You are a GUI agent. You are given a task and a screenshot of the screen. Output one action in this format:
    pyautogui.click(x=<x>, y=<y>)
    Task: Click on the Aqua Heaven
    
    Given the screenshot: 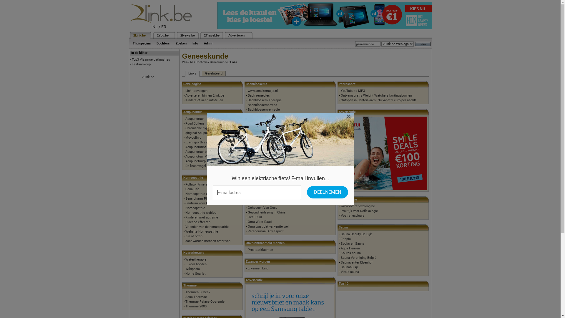 What is the action you would take?
    pyautogui.click(x=350, y=249)
    